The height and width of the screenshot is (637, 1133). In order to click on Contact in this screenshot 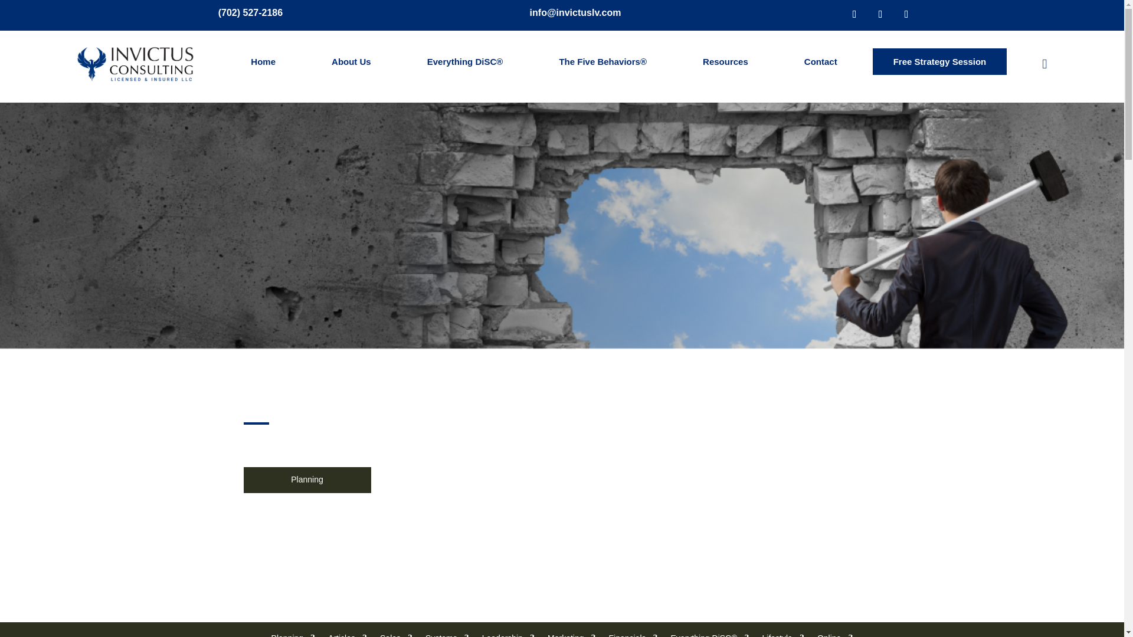, I will do `click(820, 61)`.